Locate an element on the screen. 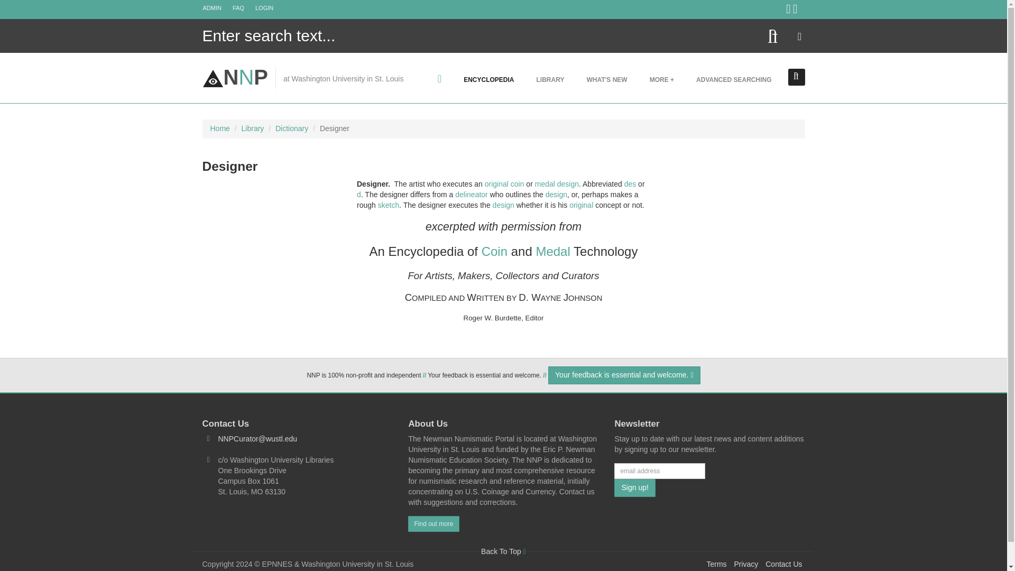 The height and width of the screenshot is (571, 1015). ADVANCED SEARCHING is located at coordinates (734, 79).